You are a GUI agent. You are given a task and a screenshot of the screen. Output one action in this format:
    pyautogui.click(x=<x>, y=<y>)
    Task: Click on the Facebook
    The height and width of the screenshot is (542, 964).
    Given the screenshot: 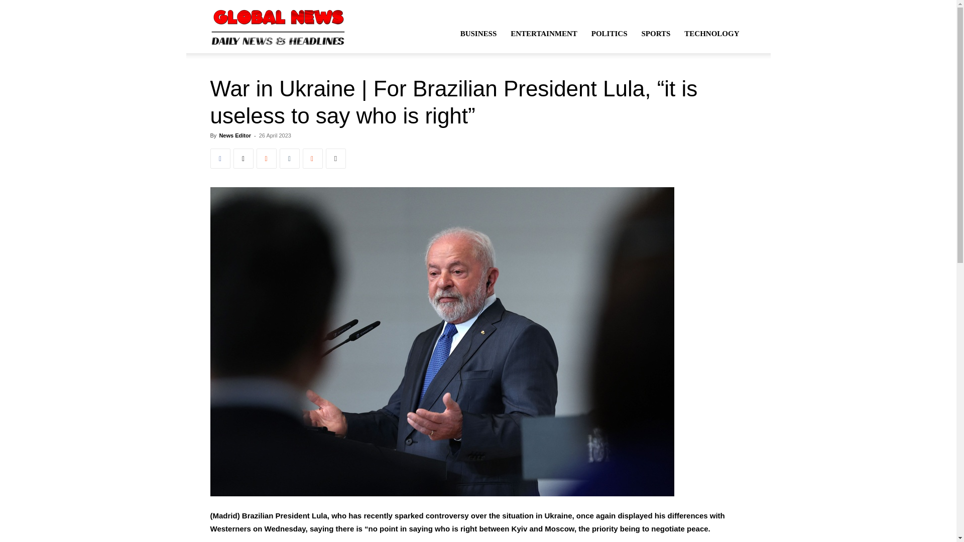 What is the action you would take?
    pyautogui.click(x=220, y=158)
    